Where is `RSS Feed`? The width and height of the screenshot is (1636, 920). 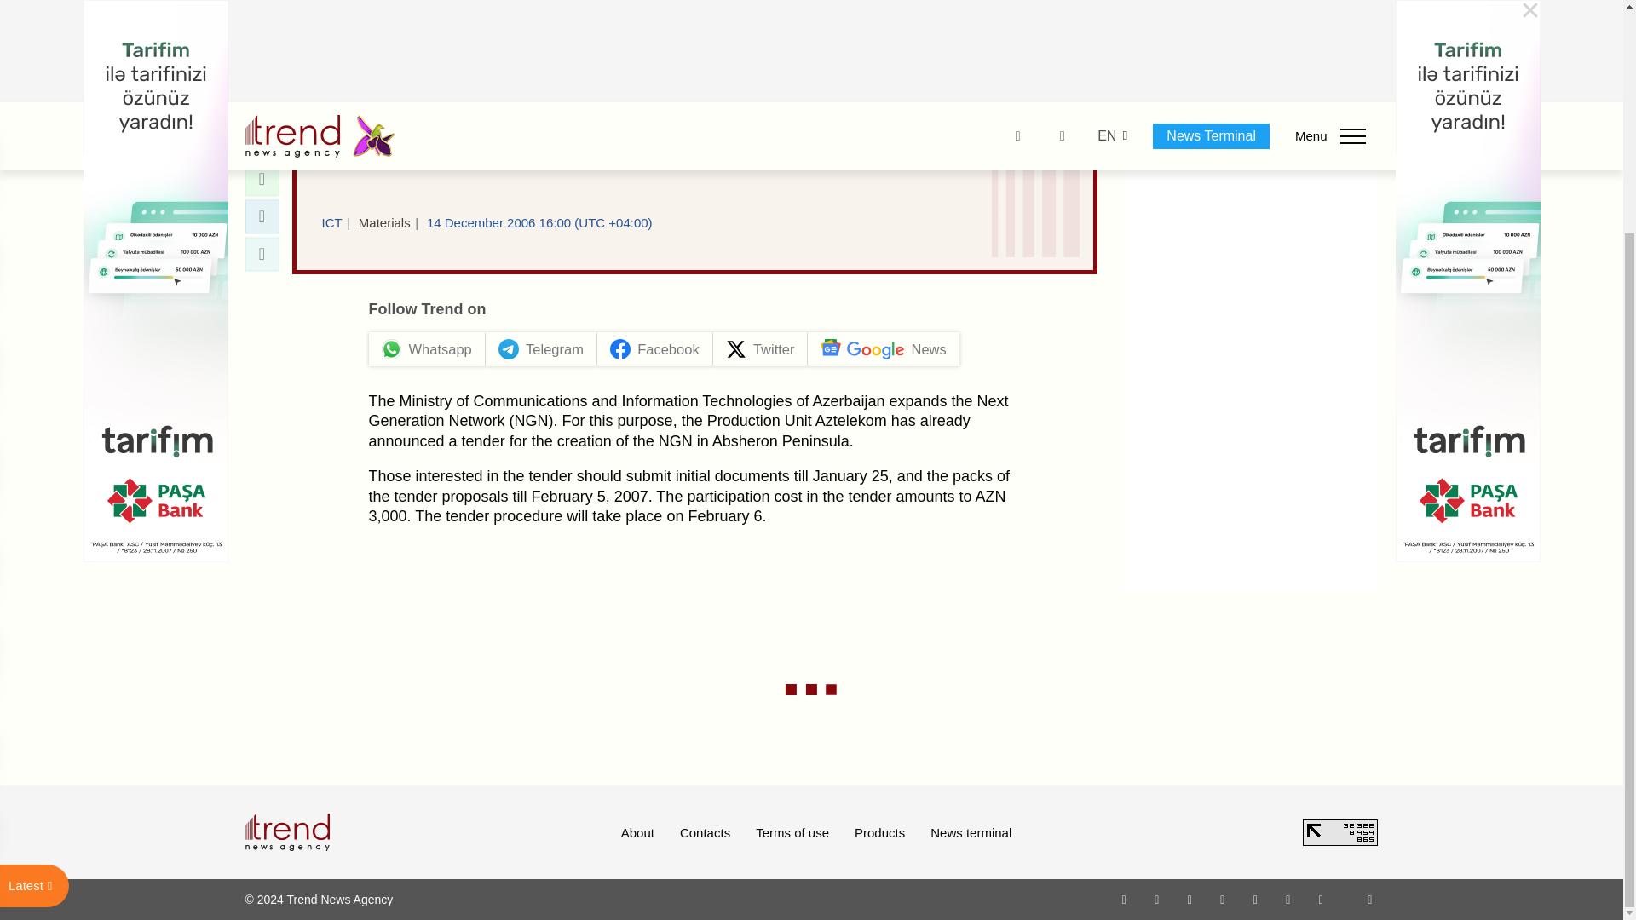 RSS Feed is located at coordinates (1370, 899).